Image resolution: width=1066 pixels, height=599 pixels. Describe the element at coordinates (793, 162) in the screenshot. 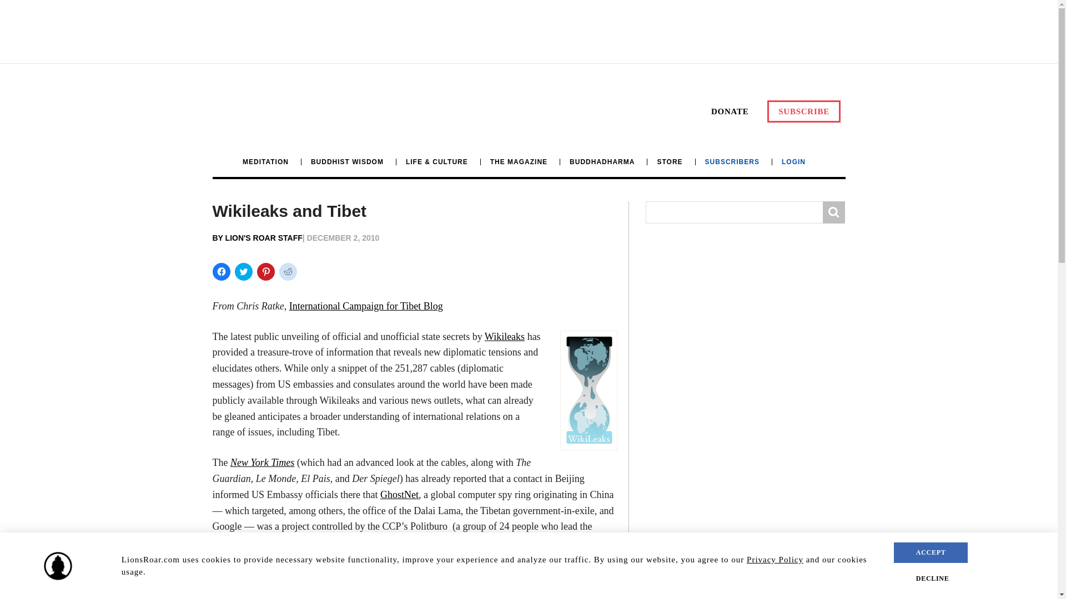

I see `LOGIN` at that location.